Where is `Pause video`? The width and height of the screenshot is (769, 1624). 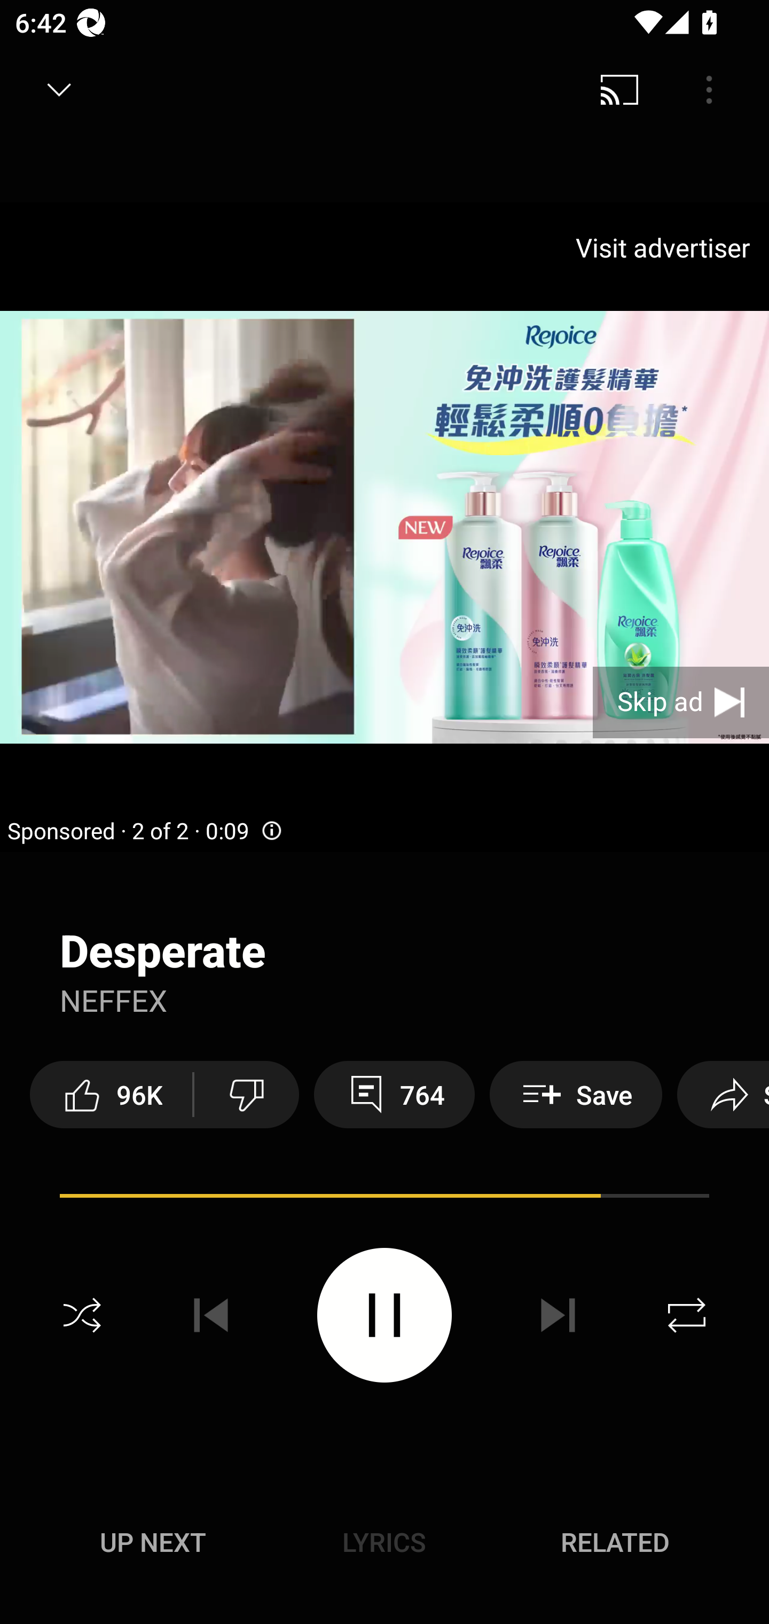
Pause video is located at coordinates (384, 1314).